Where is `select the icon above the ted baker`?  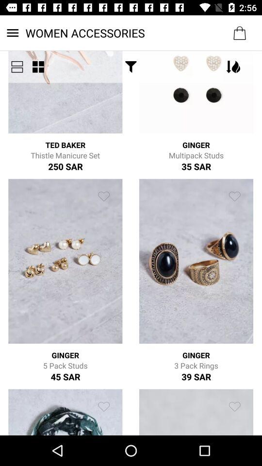
select the icon above the ted baker is located at coordinates (38, 67).